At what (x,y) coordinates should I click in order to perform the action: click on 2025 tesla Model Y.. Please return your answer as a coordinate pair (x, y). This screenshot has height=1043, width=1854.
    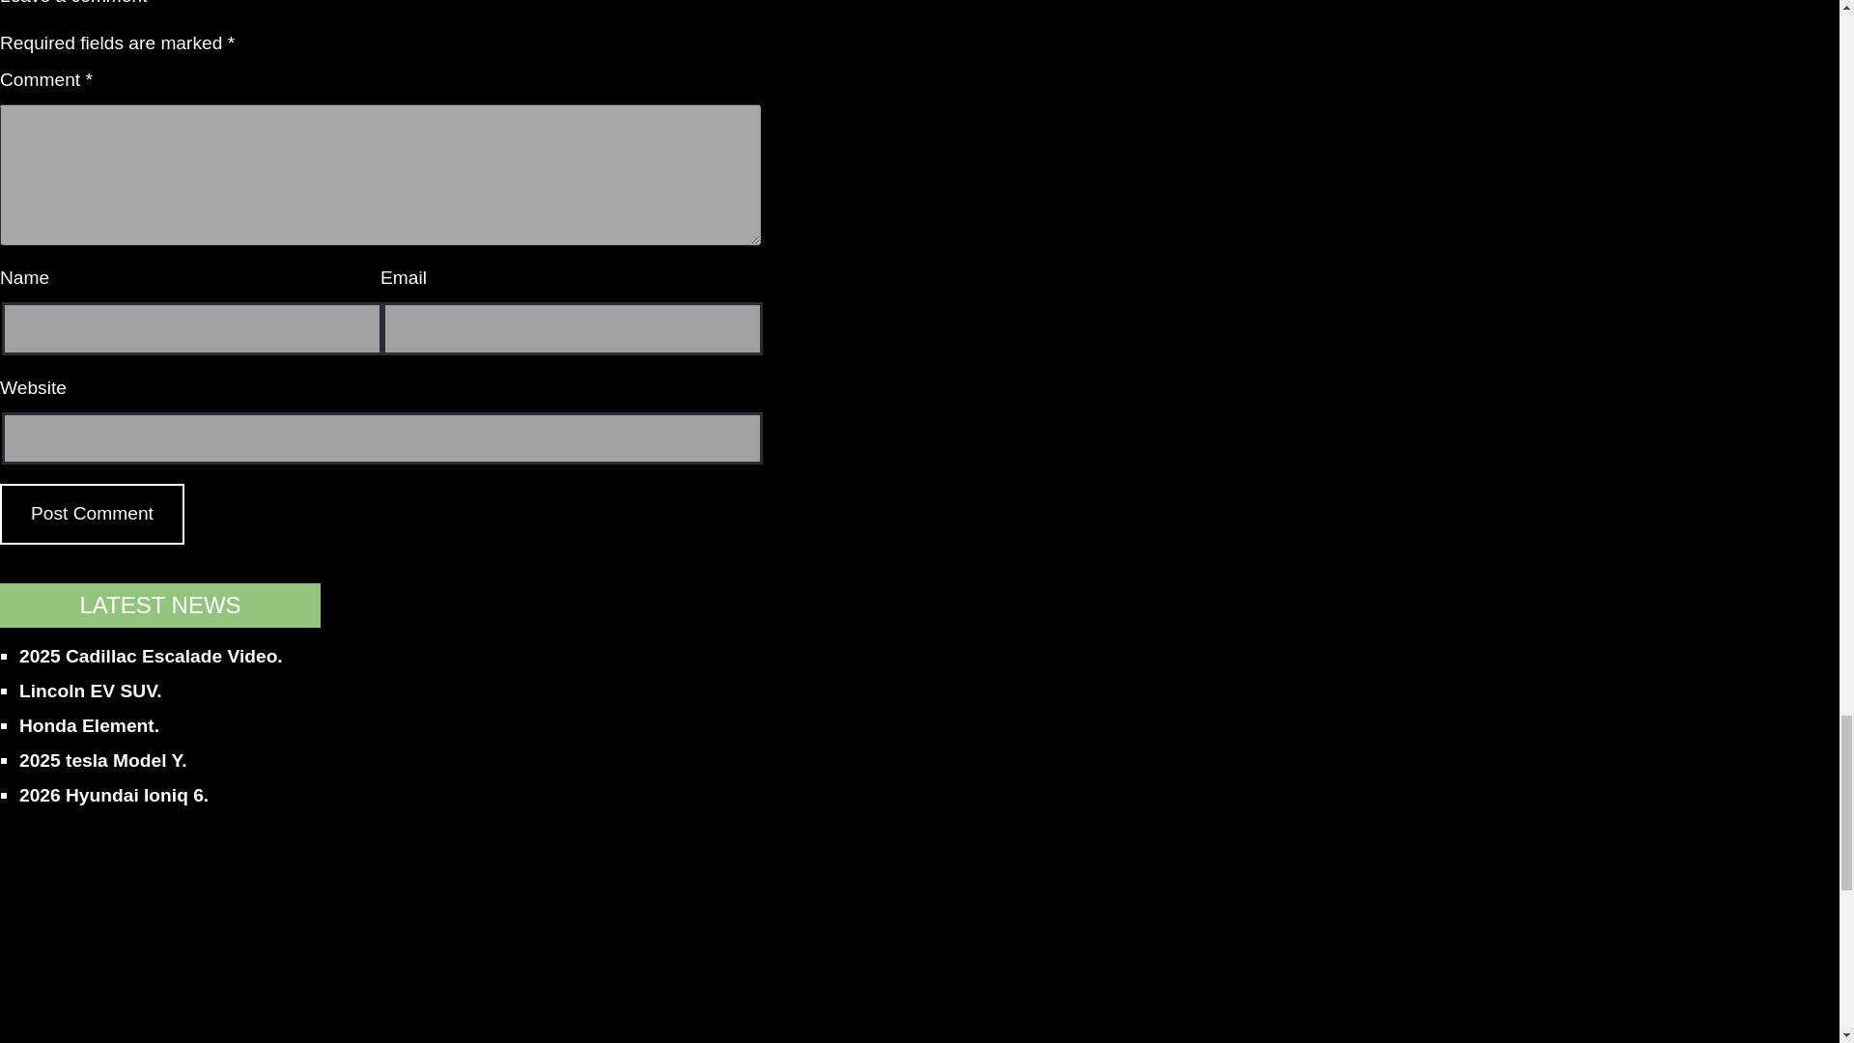
    Looking at the image, I should click on (102, 760).